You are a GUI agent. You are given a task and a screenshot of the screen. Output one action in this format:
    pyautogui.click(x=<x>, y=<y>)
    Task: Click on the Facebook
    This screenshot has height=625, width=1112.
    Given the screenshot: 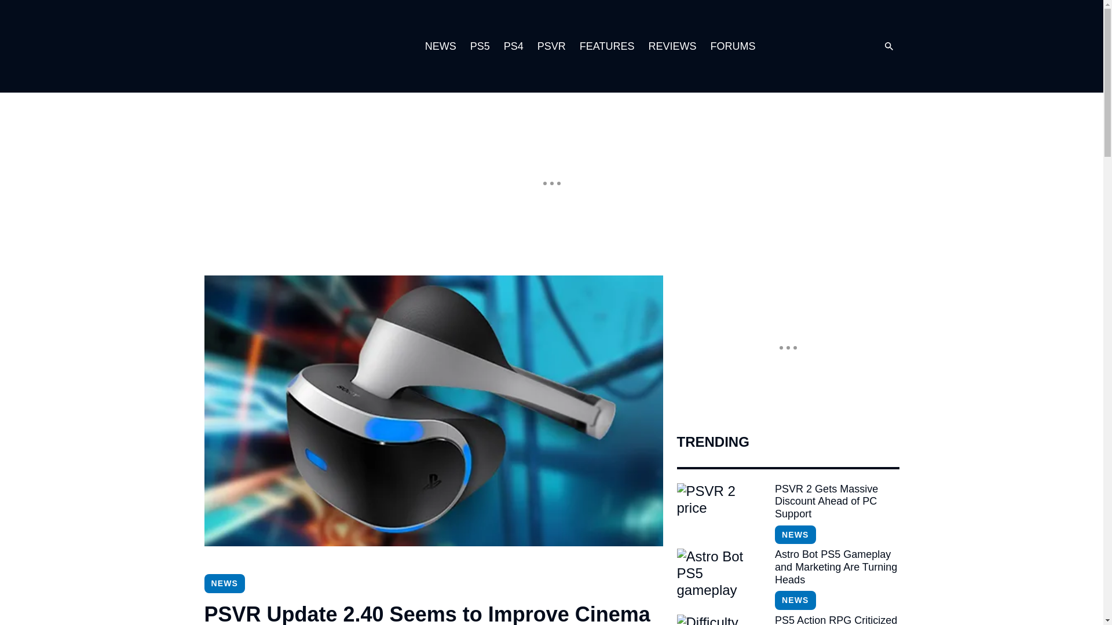 What is the action you would take?
    pyautogui.click(x=848, y=46)
    